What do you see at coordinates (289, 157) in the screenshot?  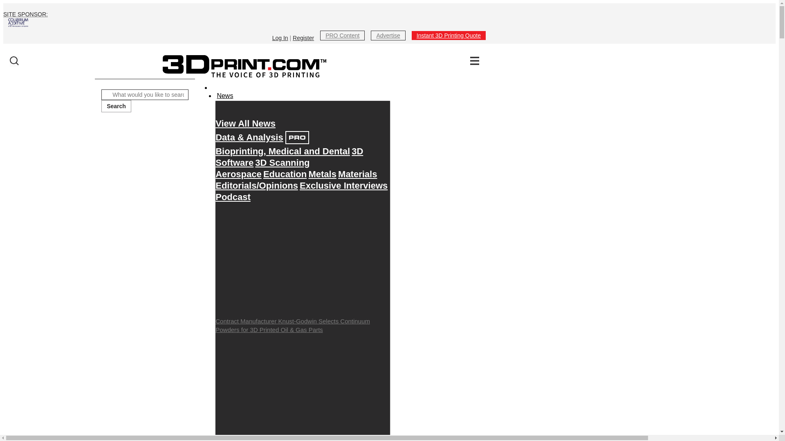 I see `3D Software` at bounding box center [289, 157].